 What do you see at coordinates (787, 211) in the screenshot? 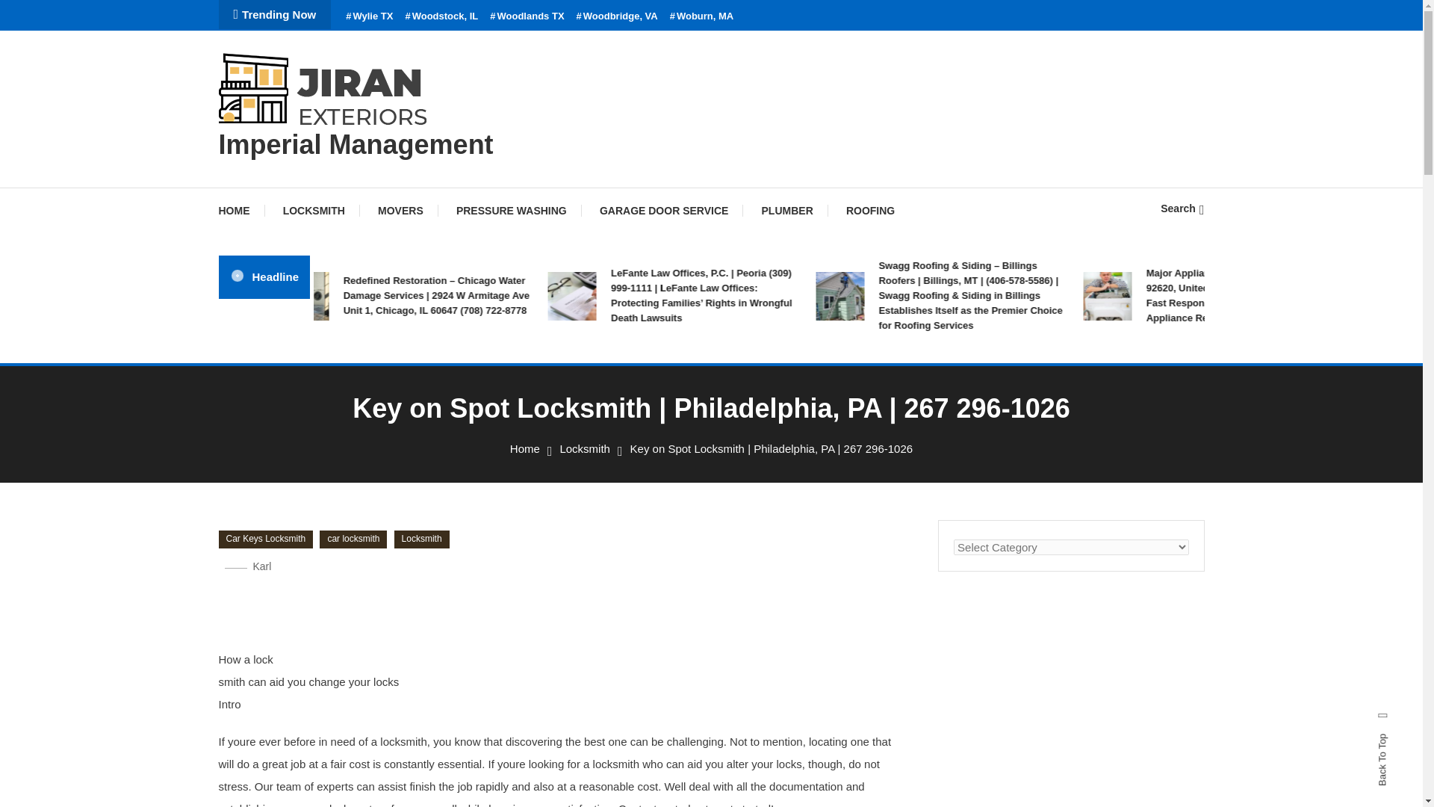
I see `PLUMBER` at bounding box center [787, 211].